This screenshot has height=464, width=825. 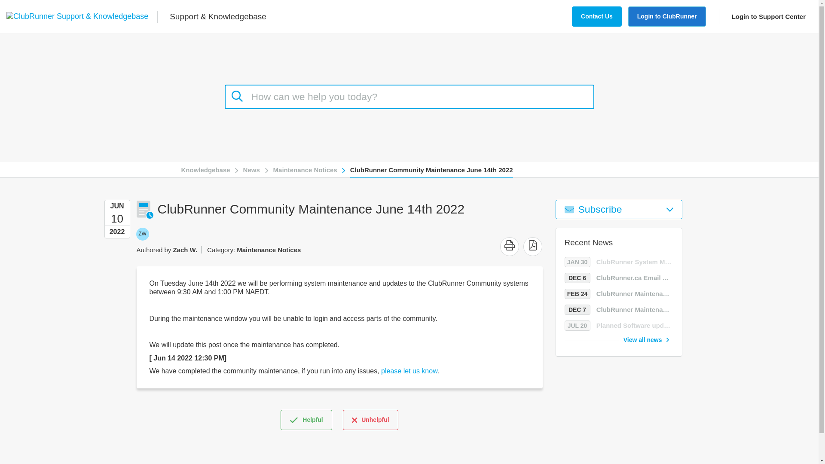 I want to click on Print, so click(x=142, y=234).